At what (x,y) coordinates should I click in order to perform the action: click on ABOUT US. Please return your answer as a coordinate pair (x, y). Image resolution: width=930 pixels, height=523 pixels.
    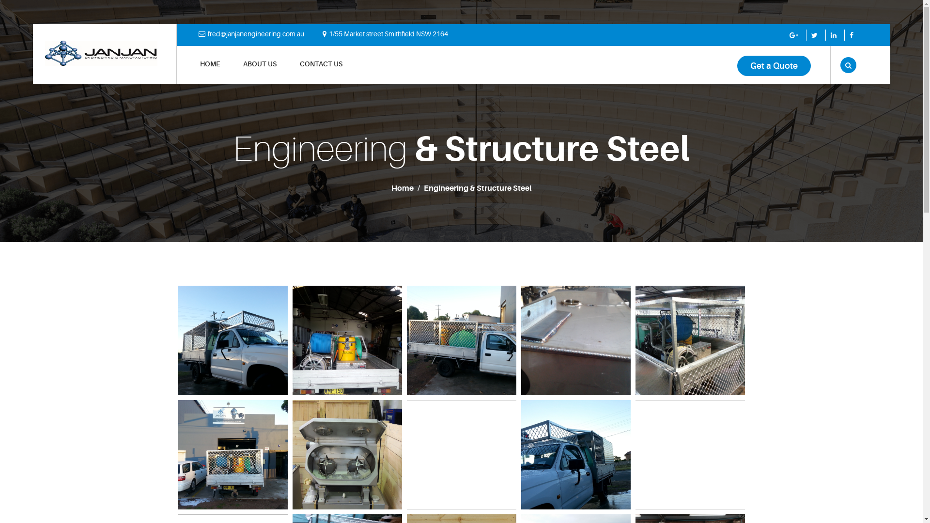
    Looking at the image, I should click on (260, 72).